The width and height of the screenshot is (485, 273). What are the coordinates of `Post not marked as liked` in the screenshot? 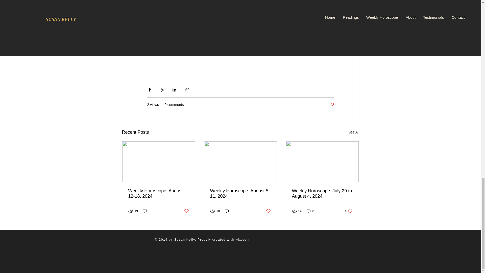 It's located at (268, 211).